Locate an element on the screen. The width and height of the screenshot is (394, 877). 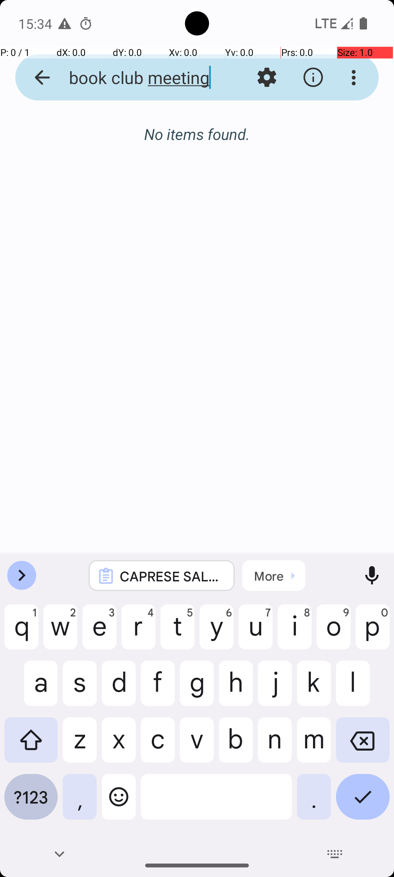
+18479585548 is located at coordinates (228, 420).